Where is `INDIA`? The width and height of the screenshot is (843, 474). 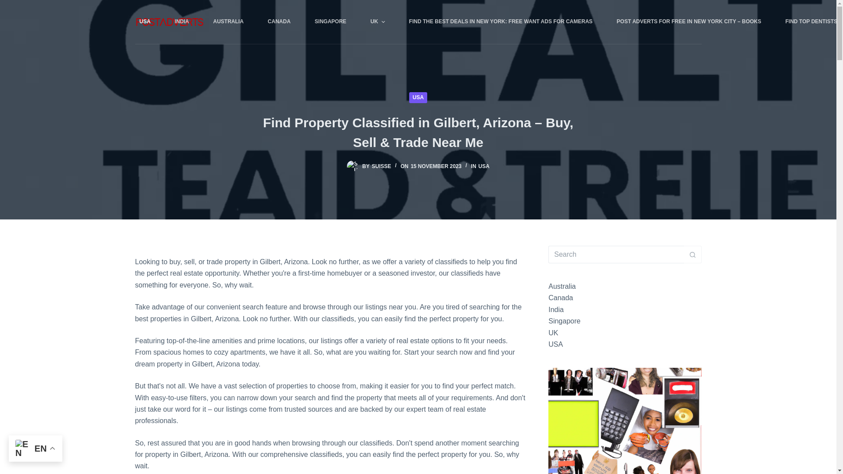
INDIA is located at coordinates (182, 22).